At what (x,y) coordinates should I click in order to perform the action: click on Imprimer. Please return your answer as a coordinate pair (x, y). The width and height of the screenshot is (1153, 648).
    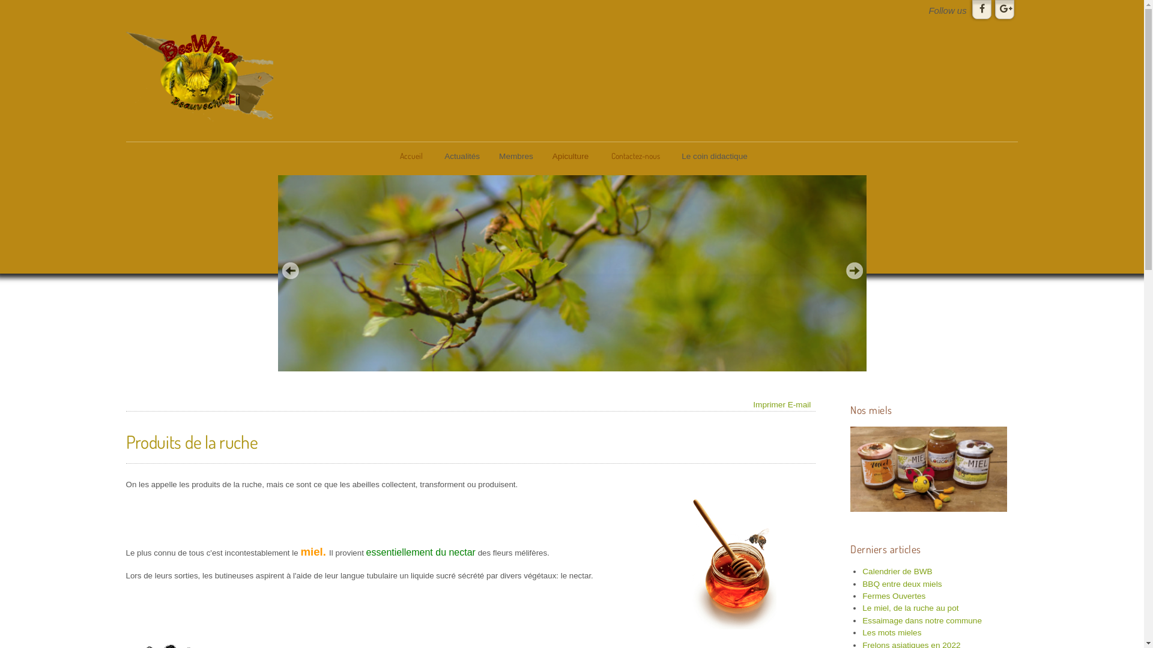
    Looking at the image, I should click on (769, 404).